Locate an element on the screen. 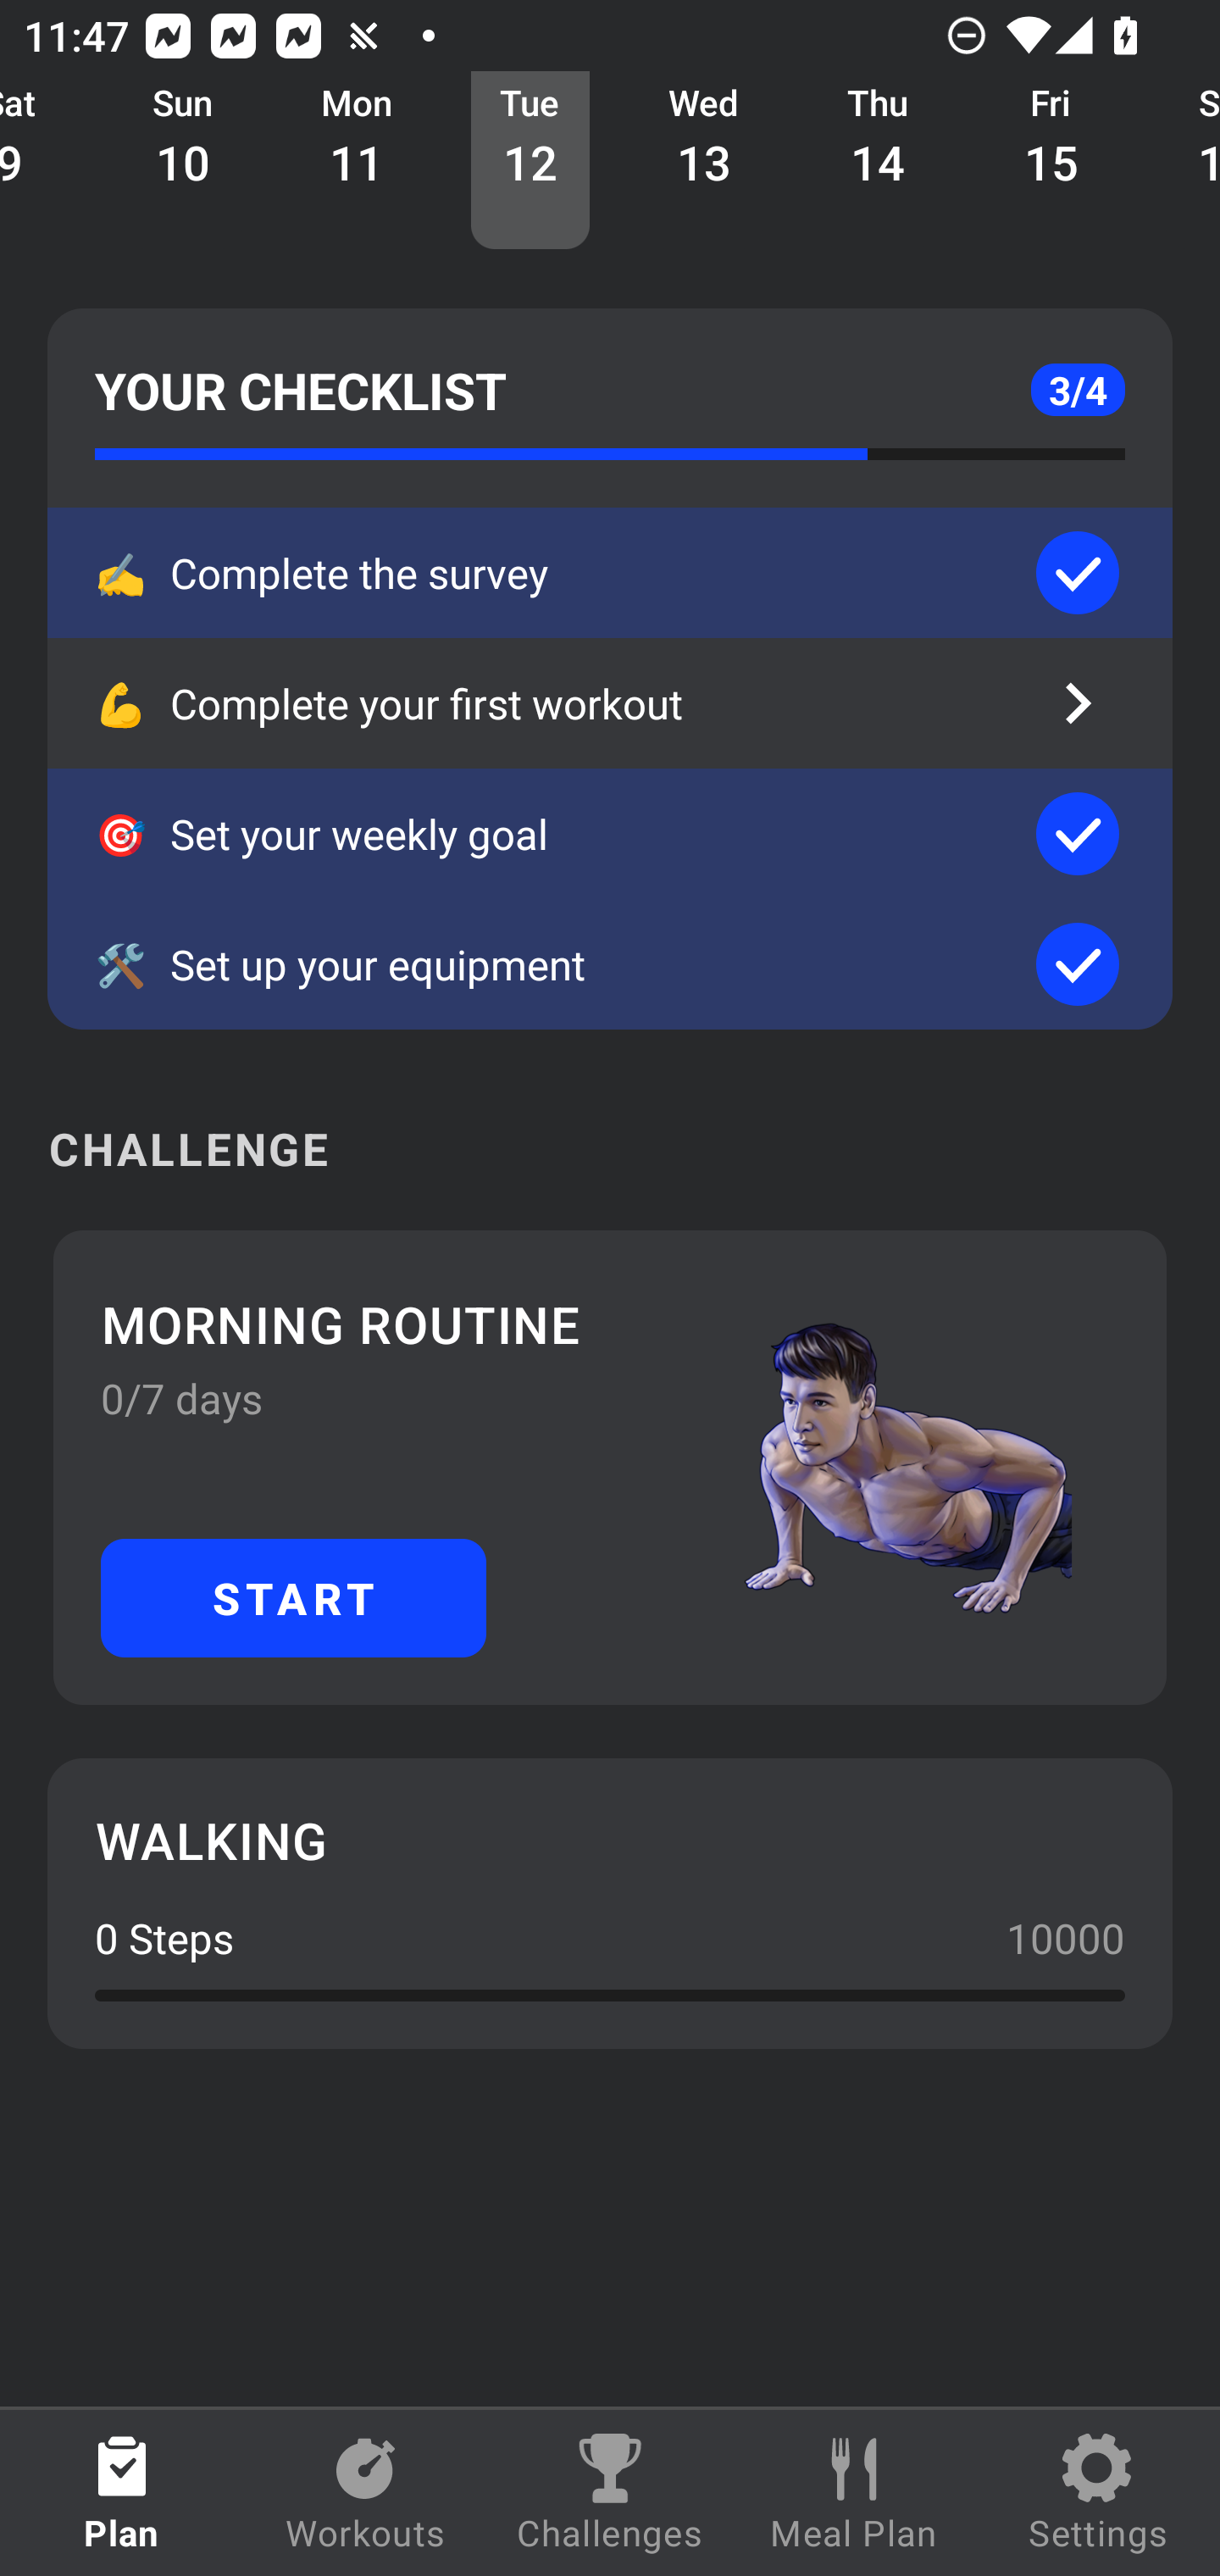   Settings  is located at coordinates (1098, 2493).